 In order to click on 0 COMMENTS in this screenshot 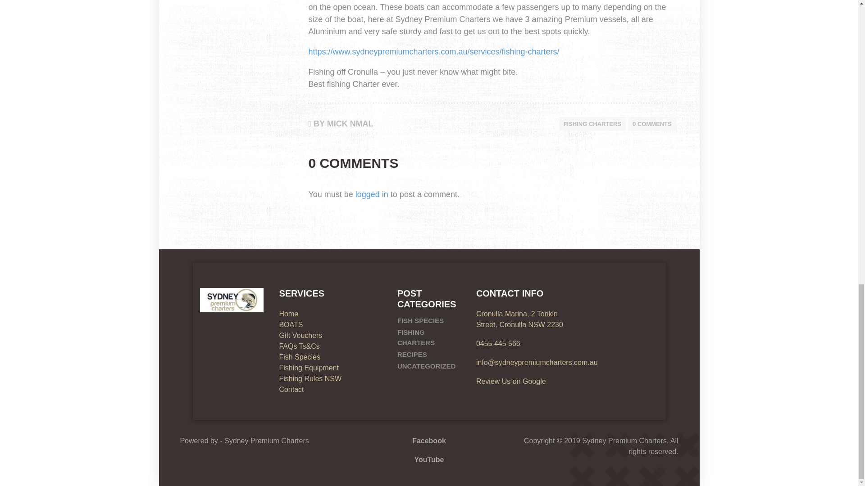, I will do `click(652, 124)`.